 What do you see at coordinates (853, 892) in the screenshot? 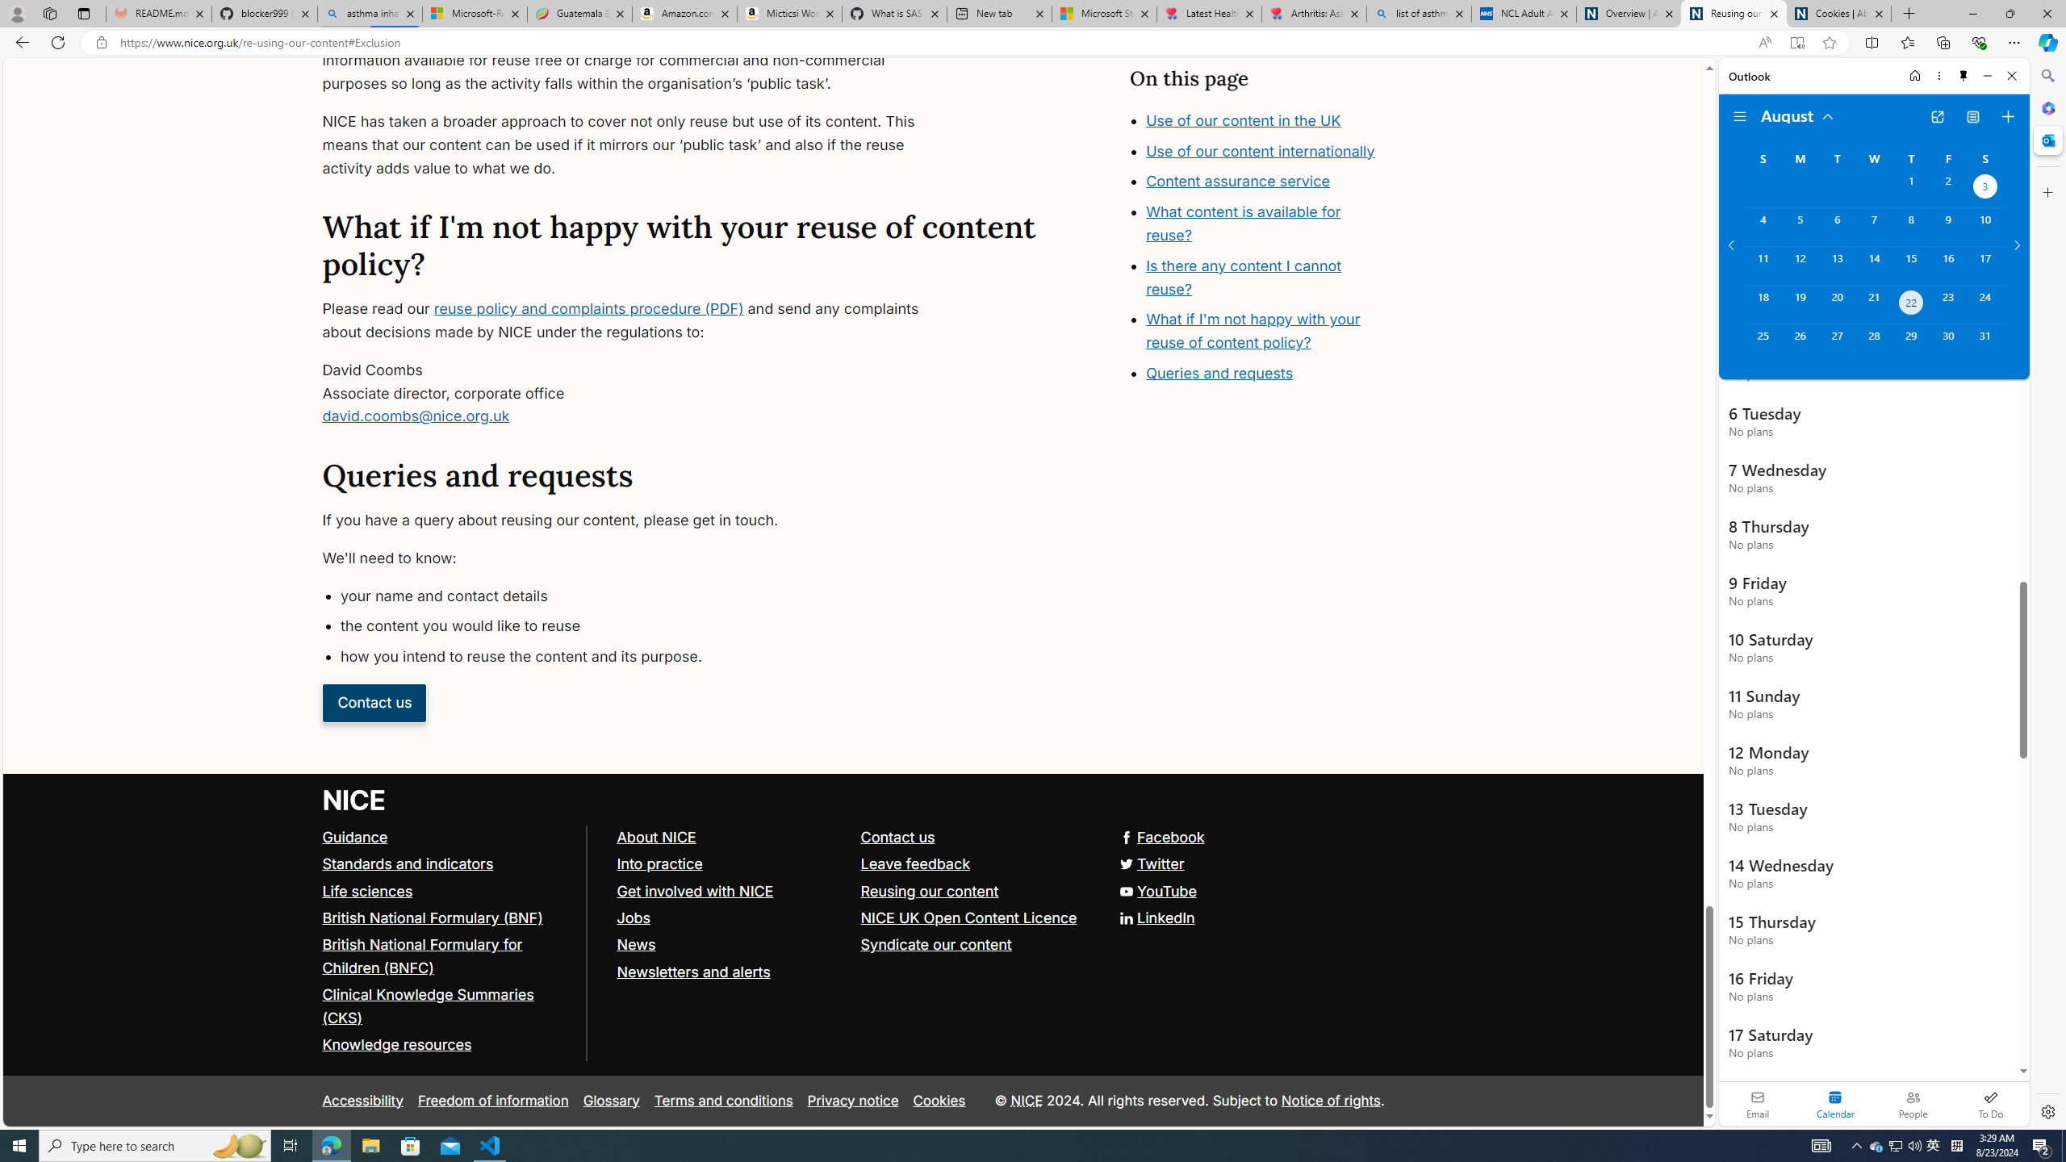
I see `YouTube` at bounding box center [853, 892].